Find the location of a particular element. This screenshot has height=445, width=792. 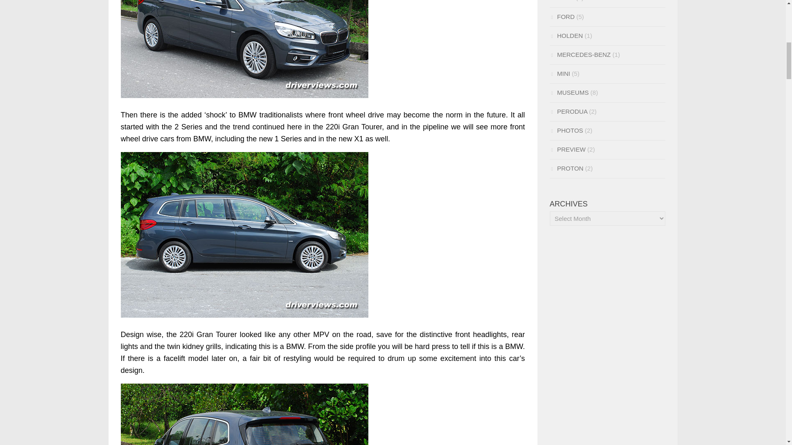

View all posts filed under MERCEDES-BENZ is located at coordinates (580, 54).